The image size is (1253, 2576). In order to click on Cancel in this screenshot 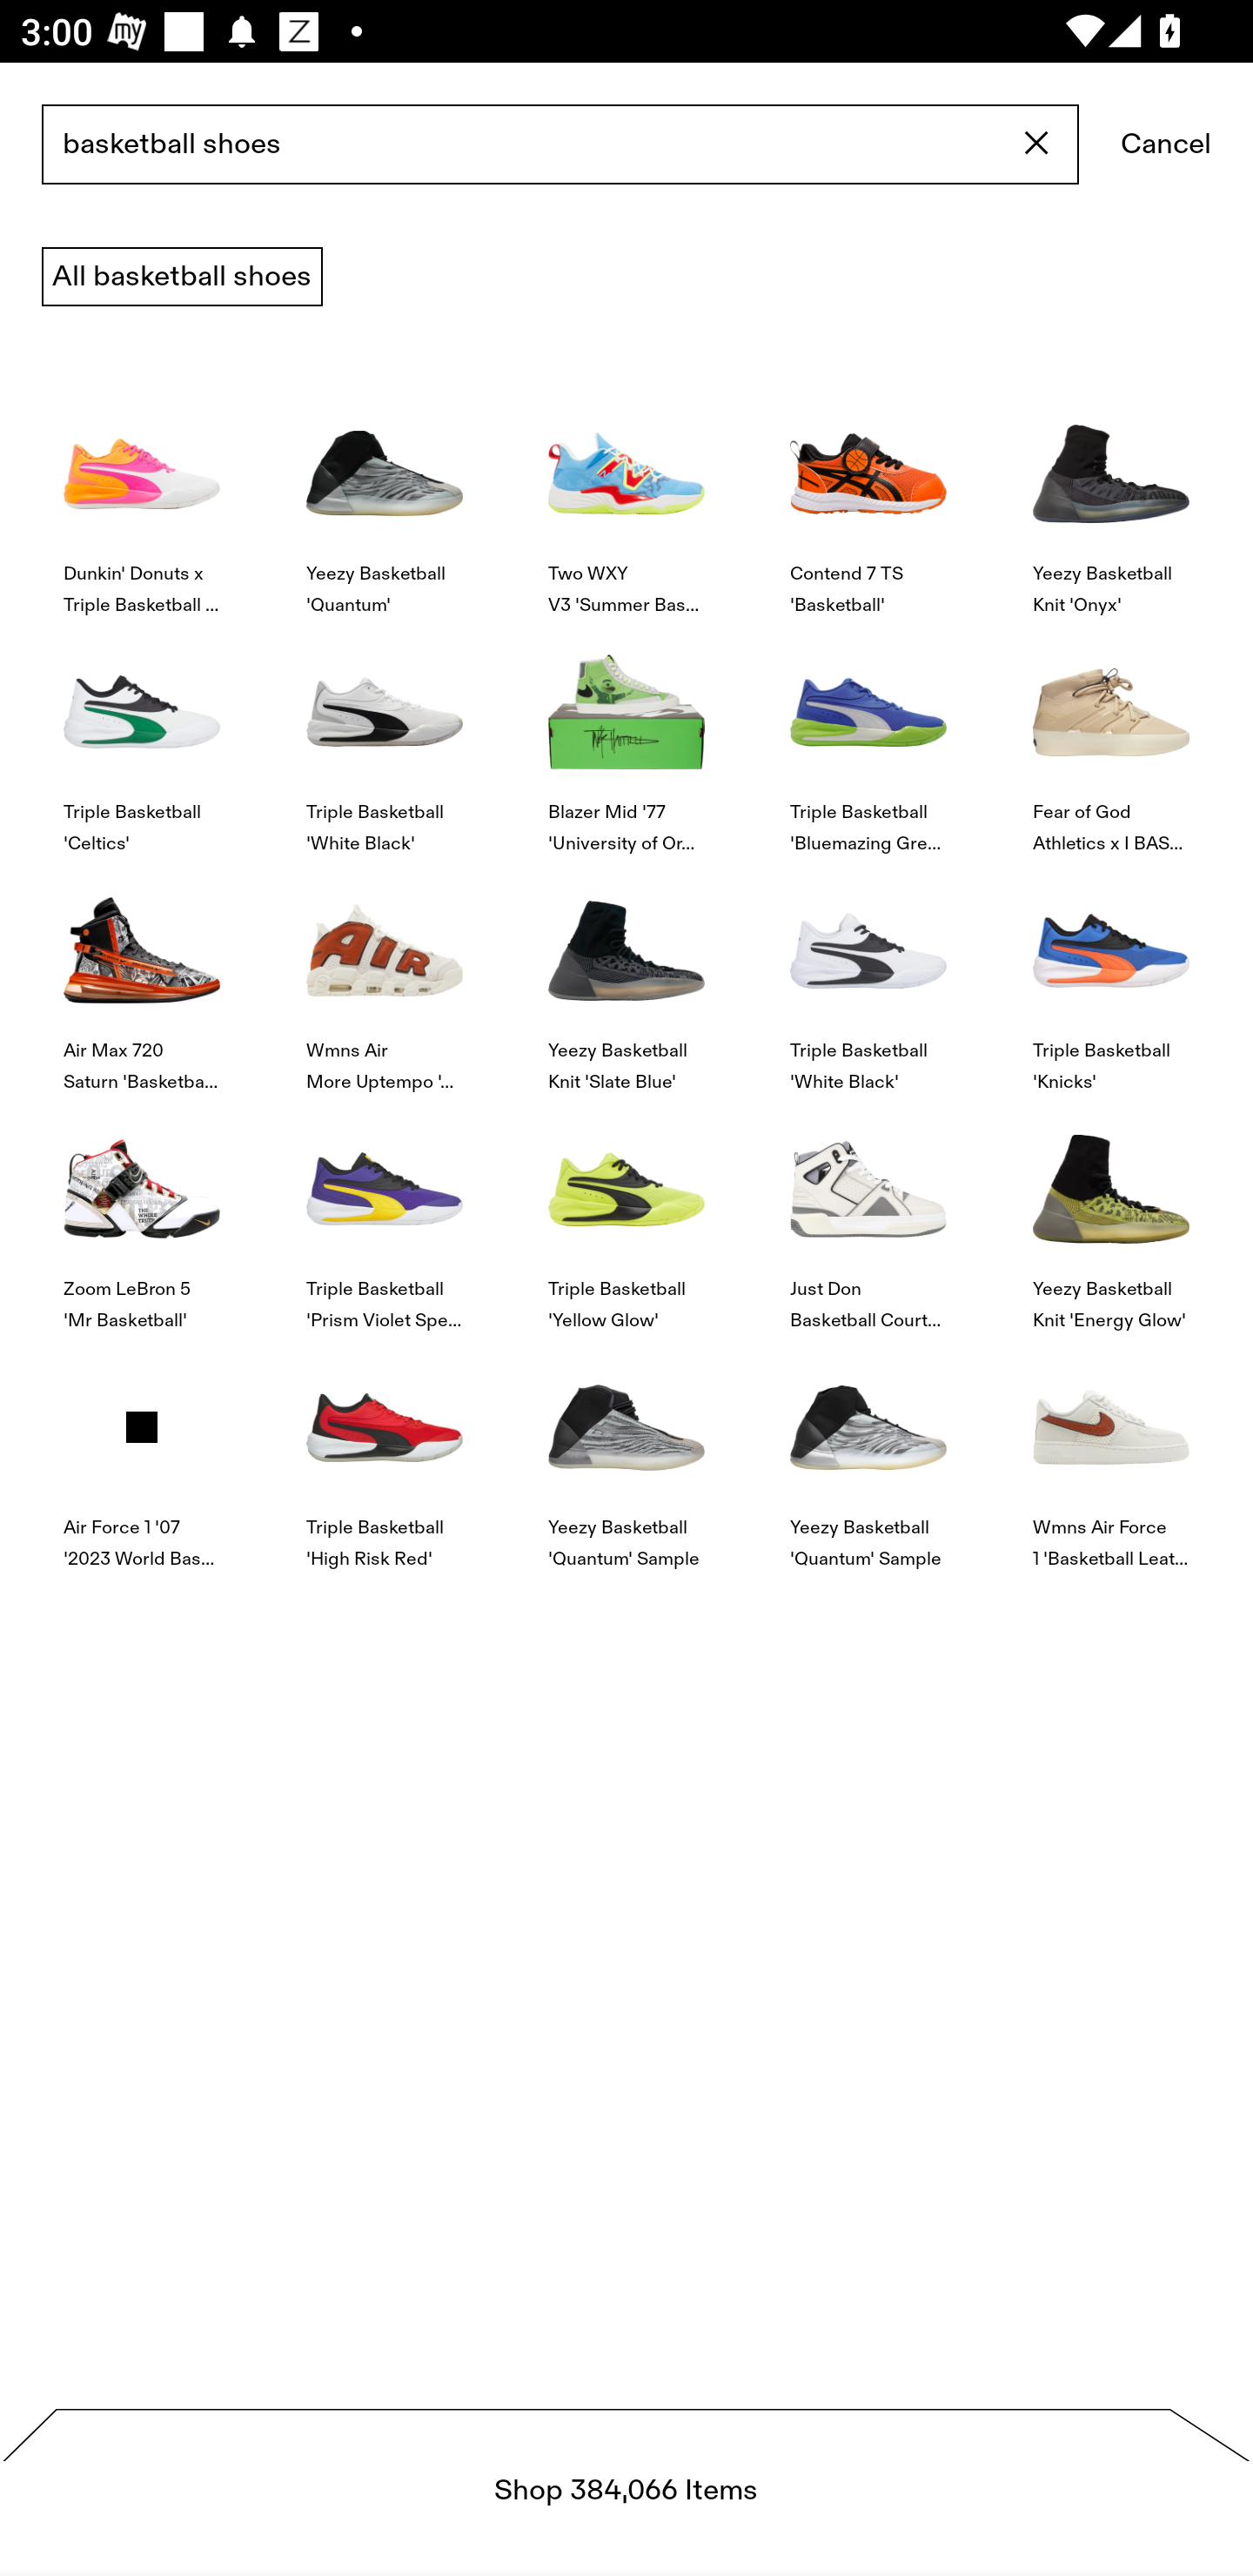, I will do `click(1166, 145)`.